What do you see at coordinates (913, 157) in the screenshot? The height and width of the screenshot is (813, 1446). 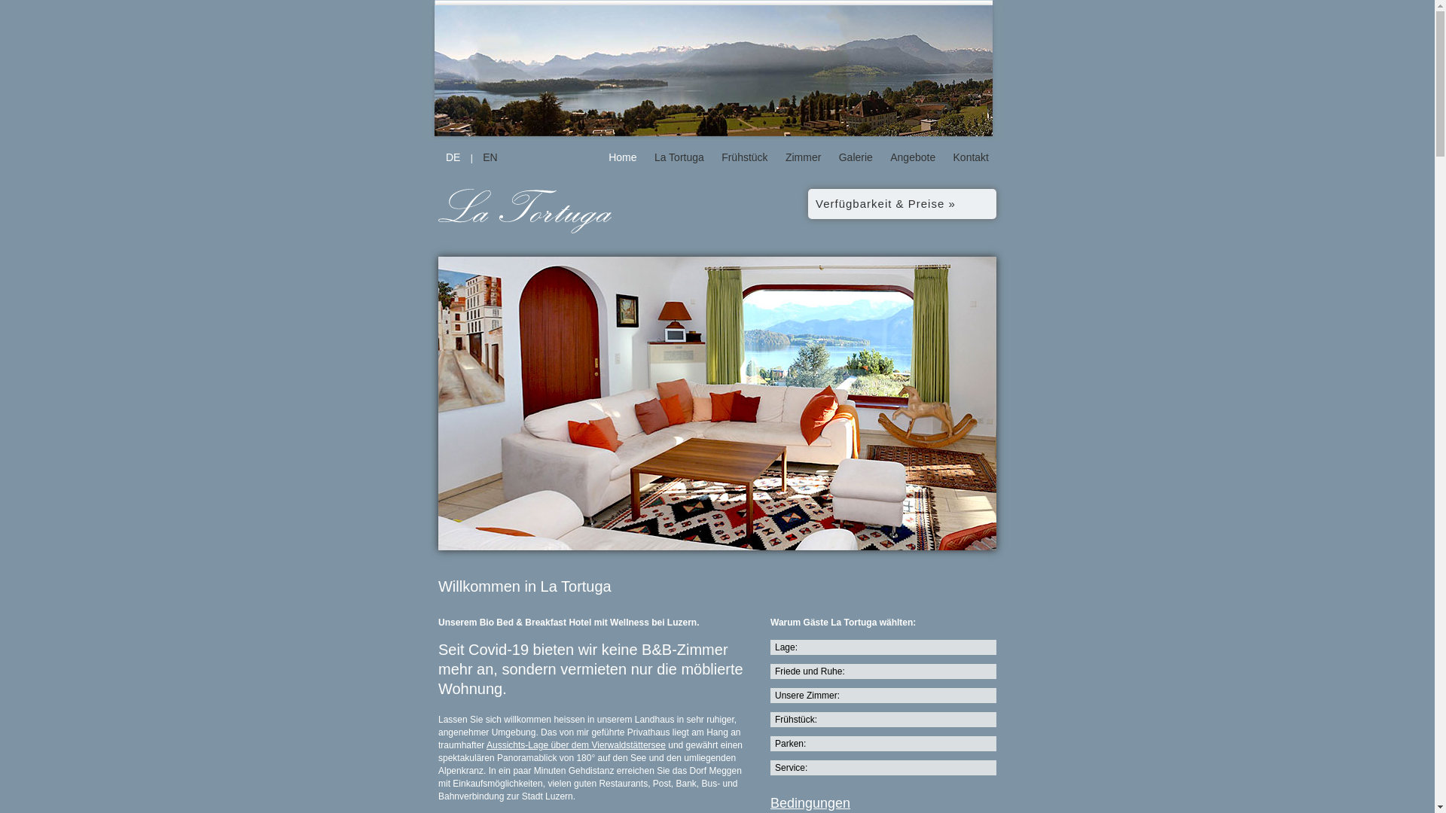 I see `Angebote` at bounding box center [913, 157].